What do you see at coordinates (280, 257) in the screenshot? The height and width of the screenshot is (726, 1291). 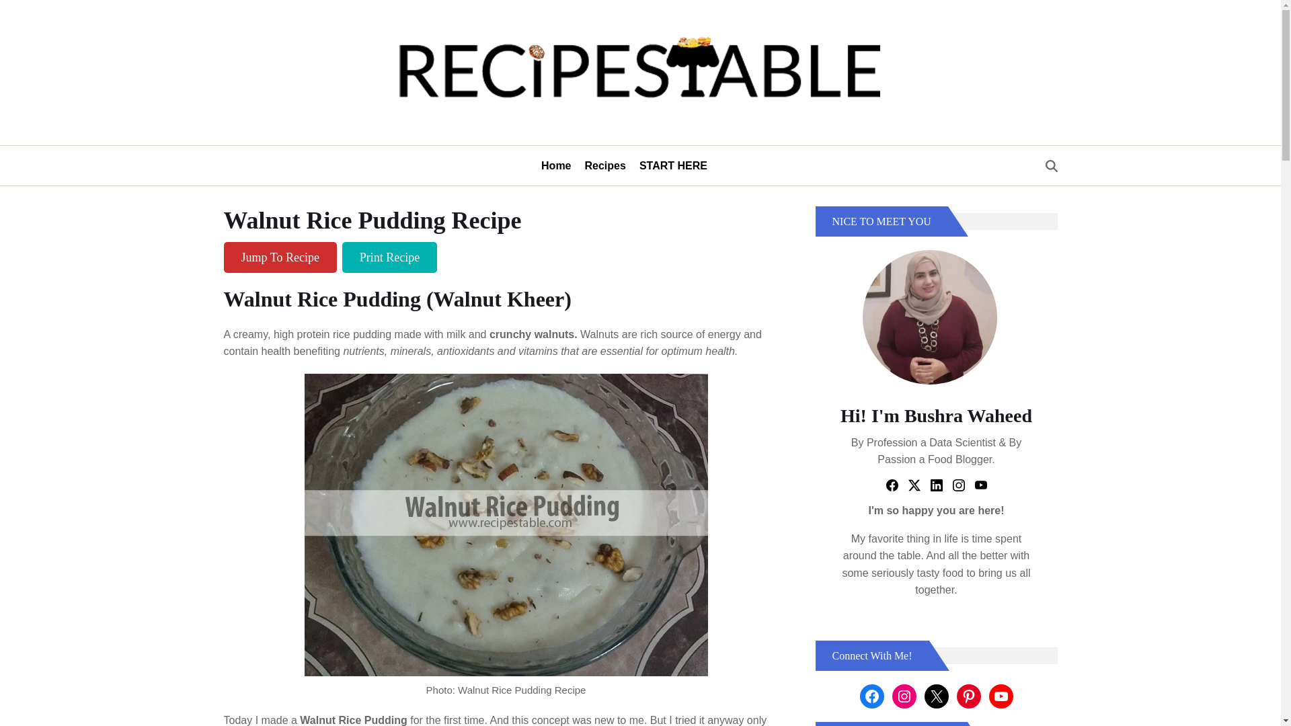 I see `Jump To Recipe` at bounding box center [280, 257].